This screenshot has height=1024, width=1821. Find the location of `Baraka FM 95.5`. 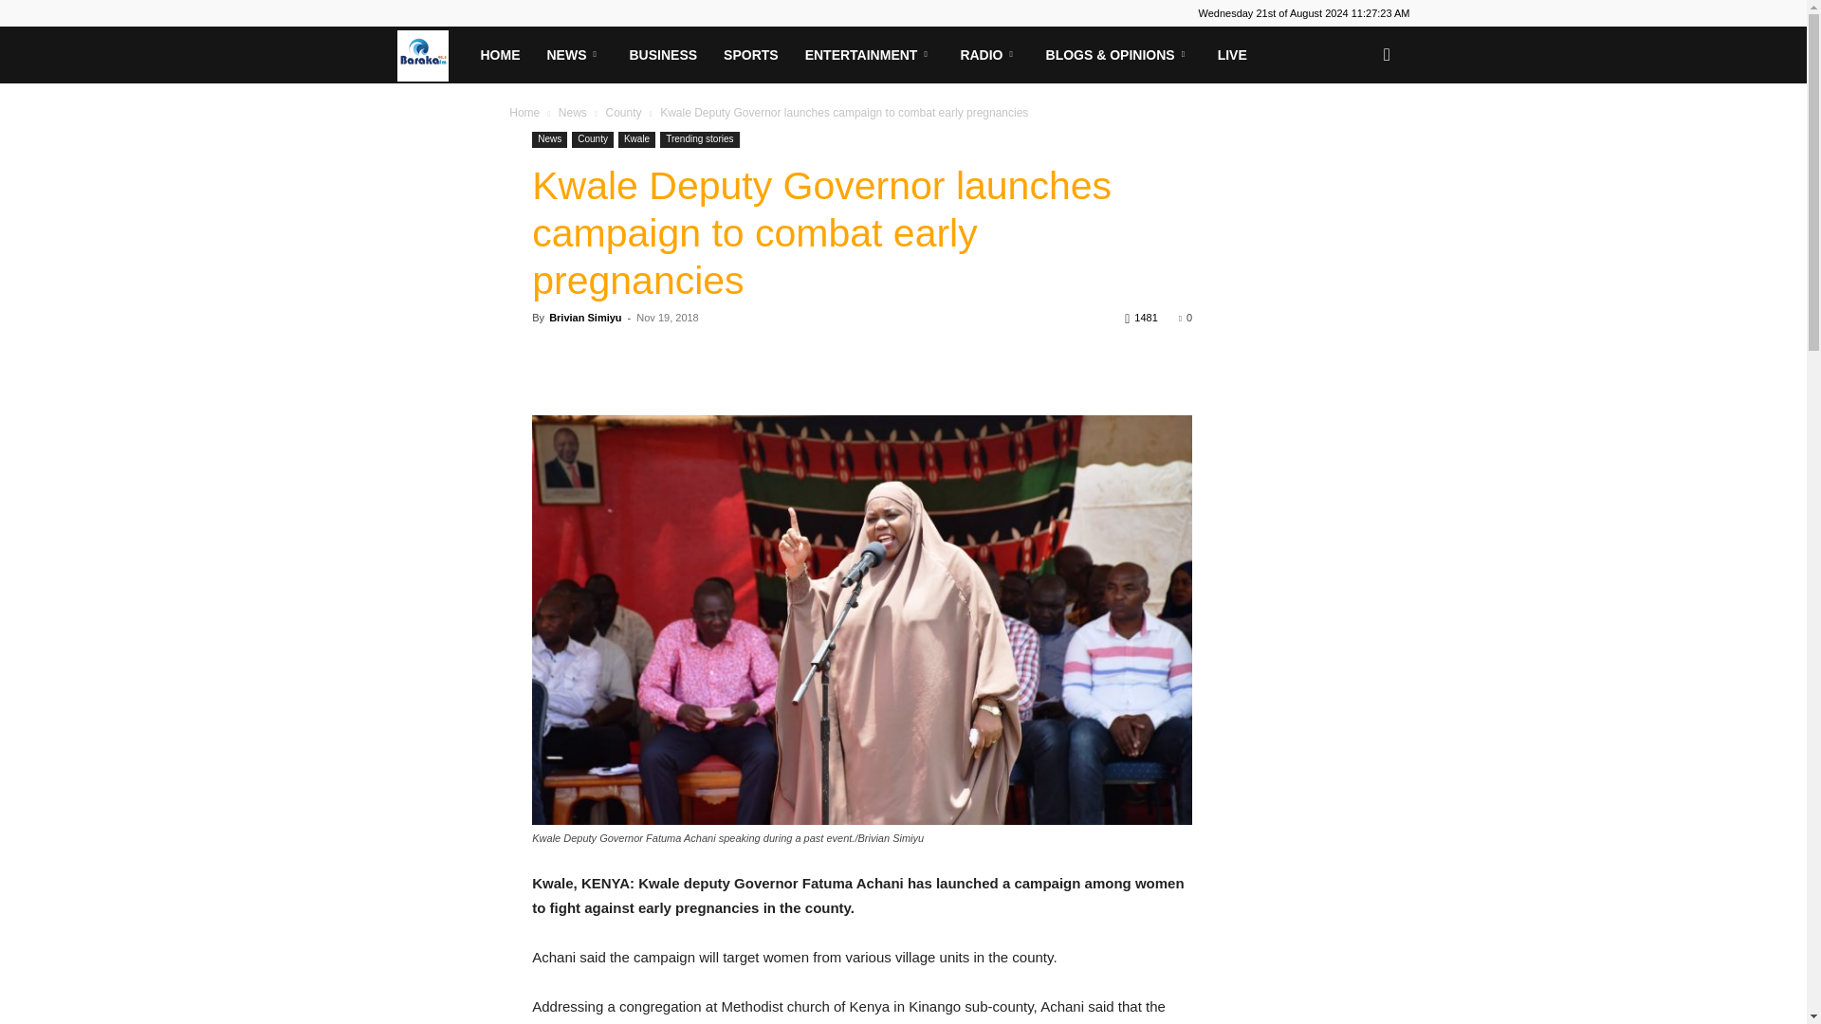

Baraka FM 95.5 is located at coordinates (431, 54).